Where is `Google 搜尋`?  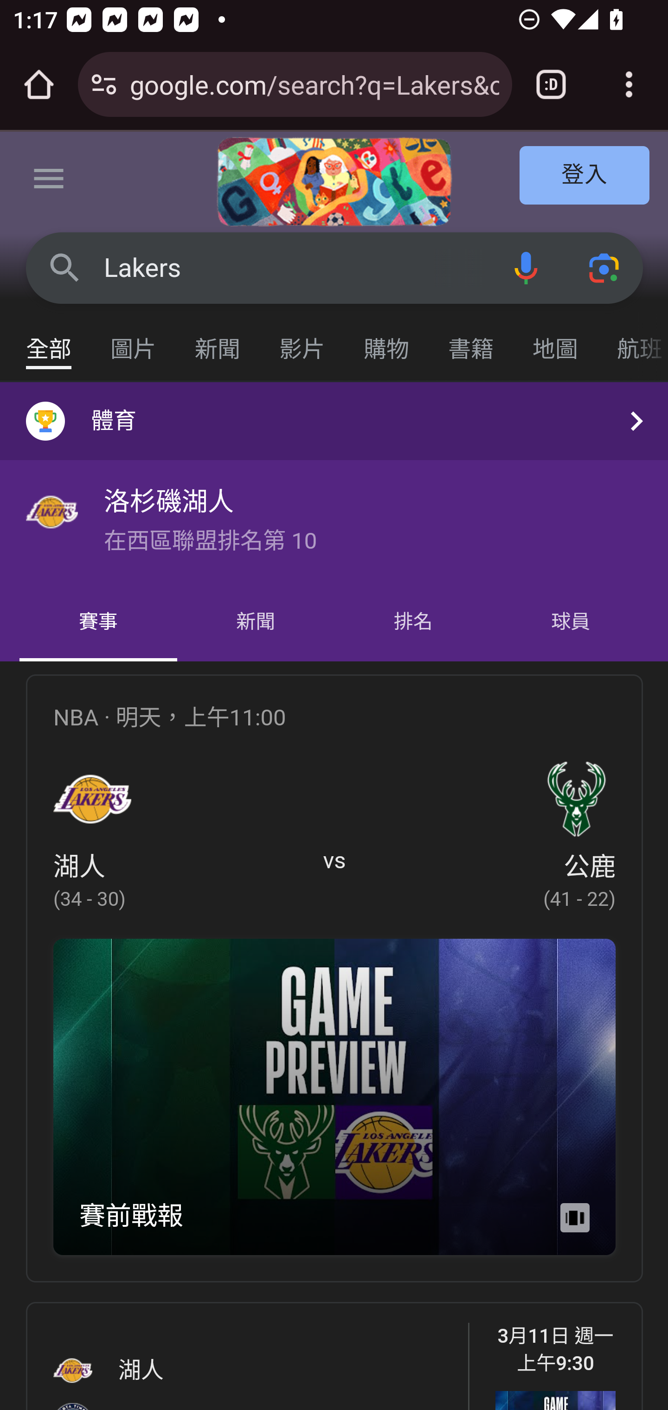 Google 搜尋 is located at coordinates (65, 267).